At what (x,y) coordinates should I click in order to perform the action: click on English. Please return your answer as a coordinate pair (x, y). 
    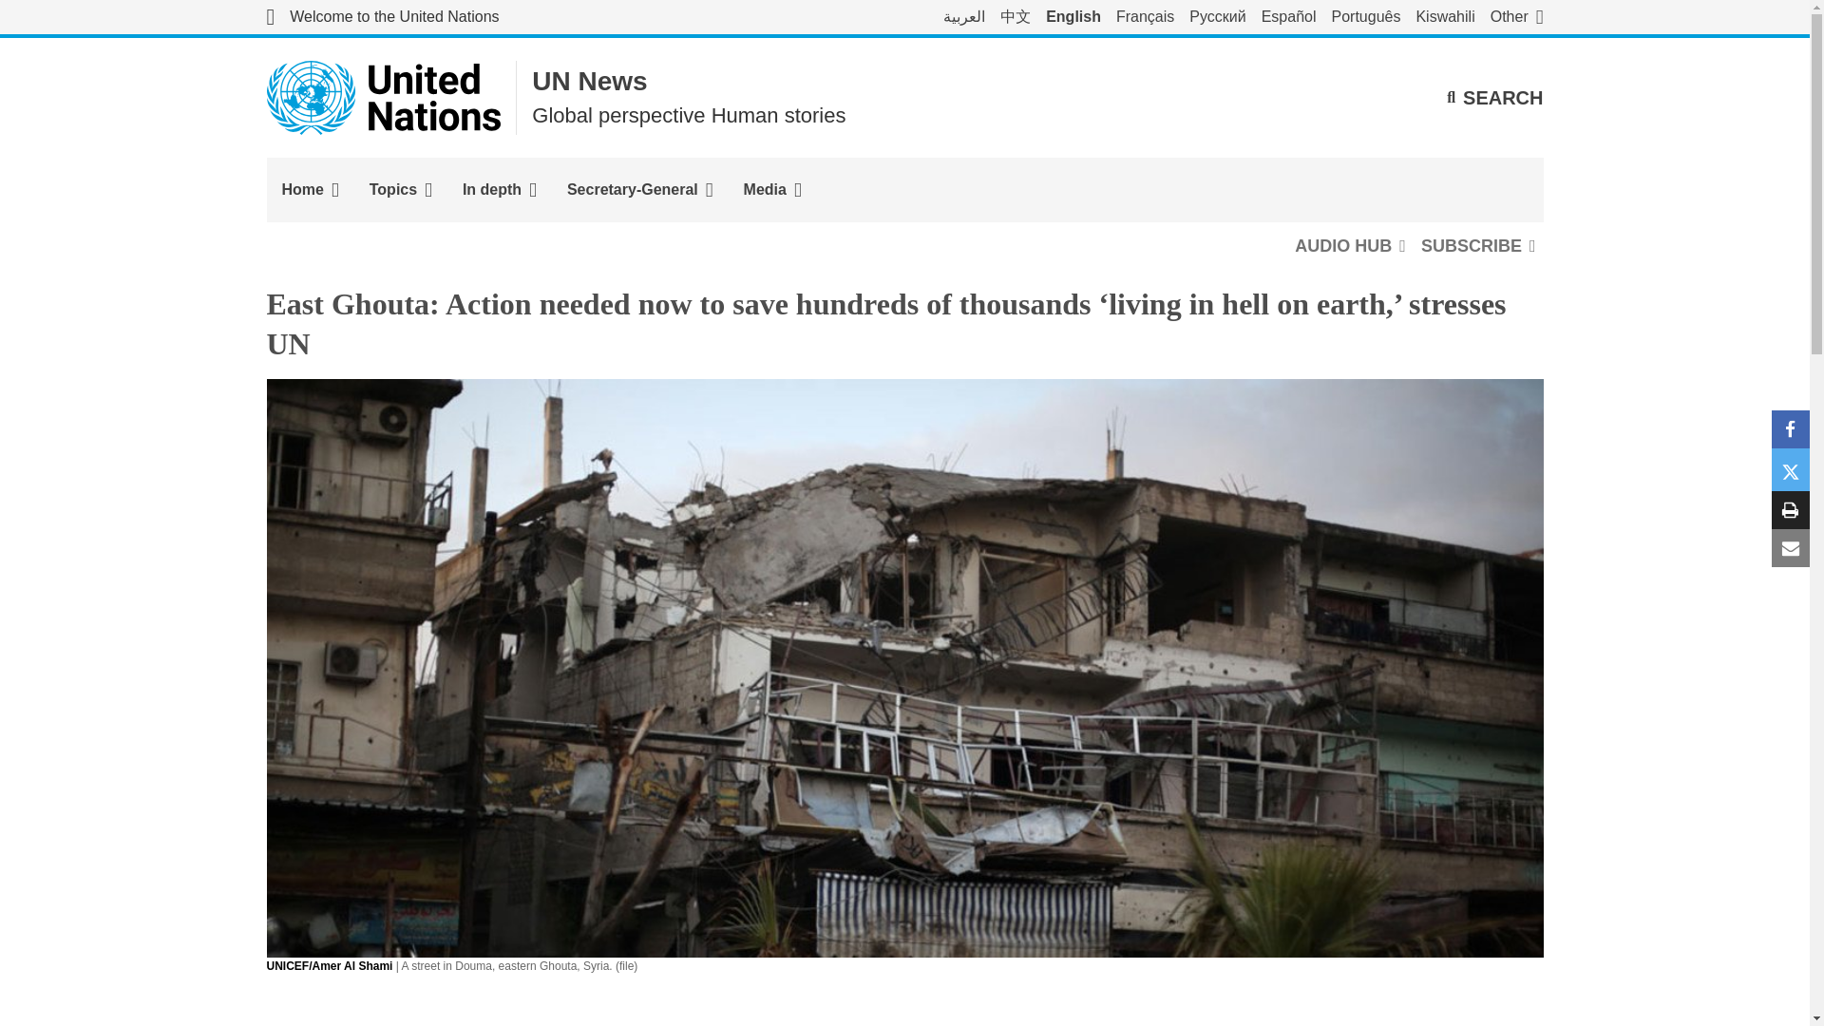
    Looking at the image, I should click on (1073, 17).